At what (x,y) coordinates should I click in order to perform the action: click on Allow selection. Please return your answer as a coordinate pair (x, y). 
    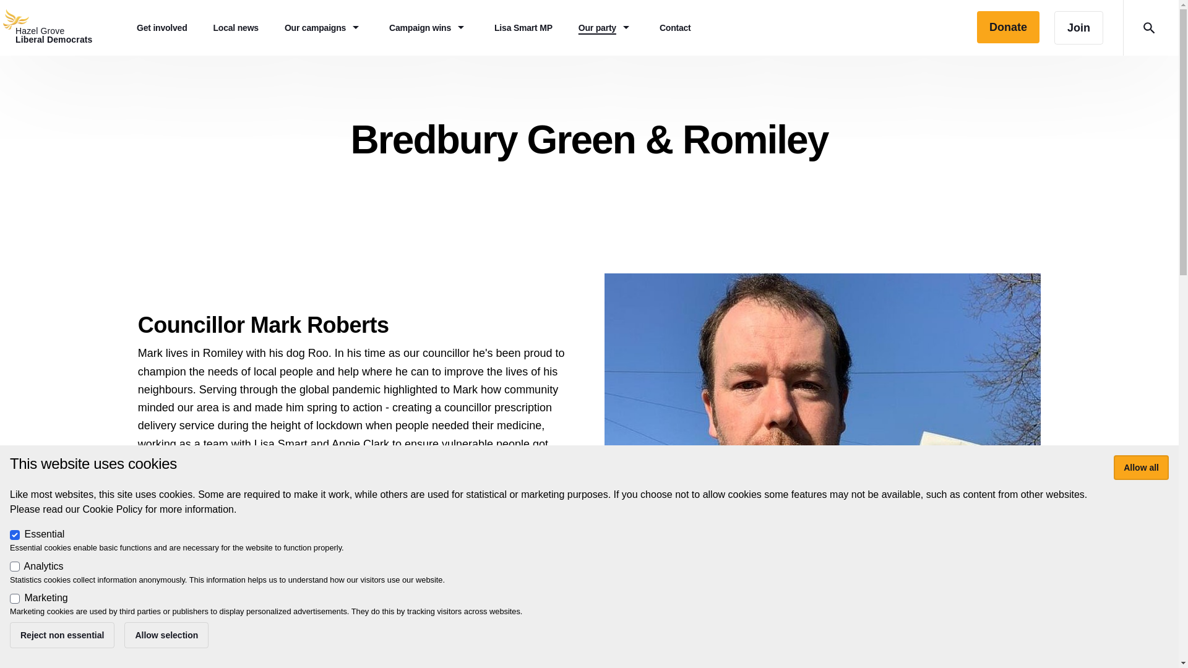
    Looking at the image, I should click on (166, 635).